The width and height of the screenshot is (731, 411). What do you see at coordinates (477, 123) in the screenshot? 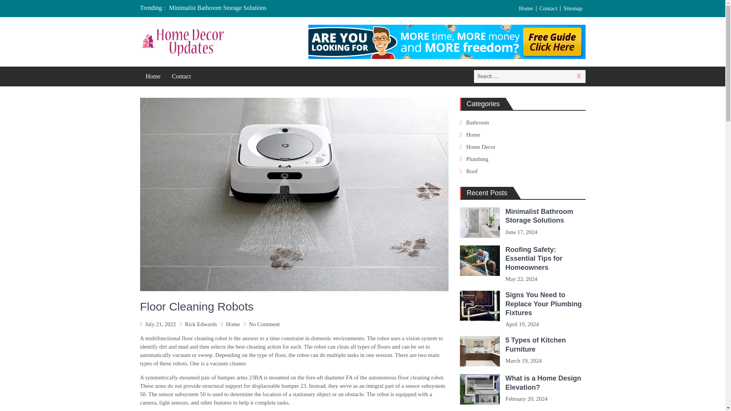
I see `Bathroom` at bounding box center [477, 123].